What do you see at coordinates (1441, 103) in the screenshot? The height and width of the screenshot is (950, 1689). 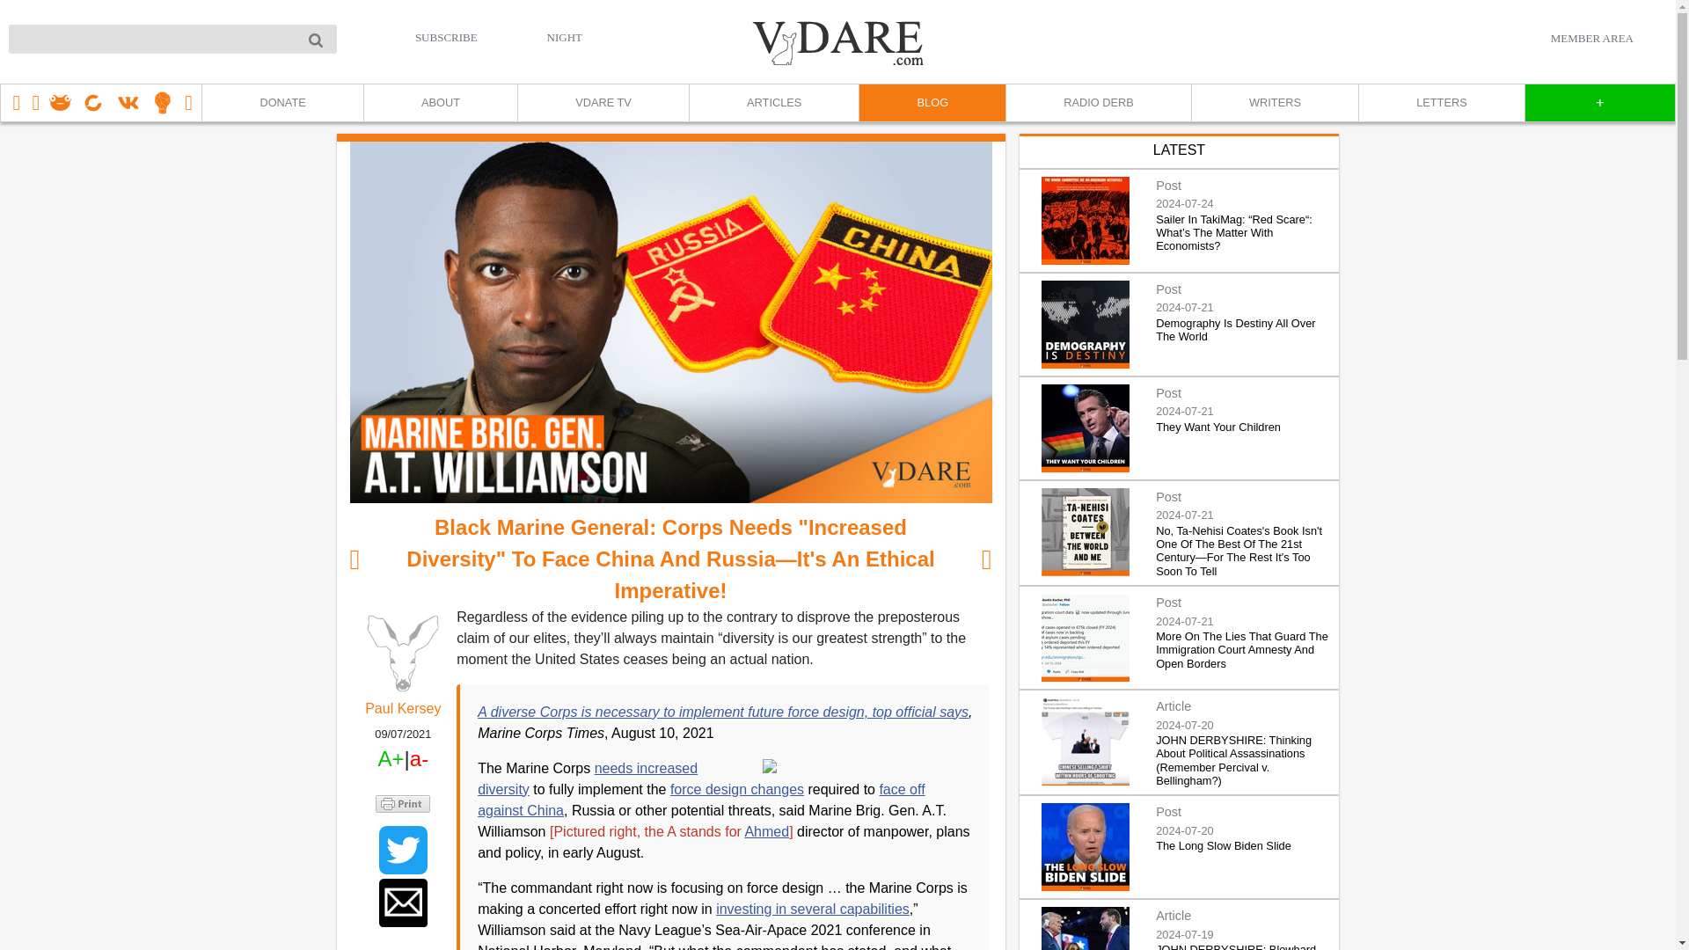 I see `LETTERS` at bounding box center [1441, 103].